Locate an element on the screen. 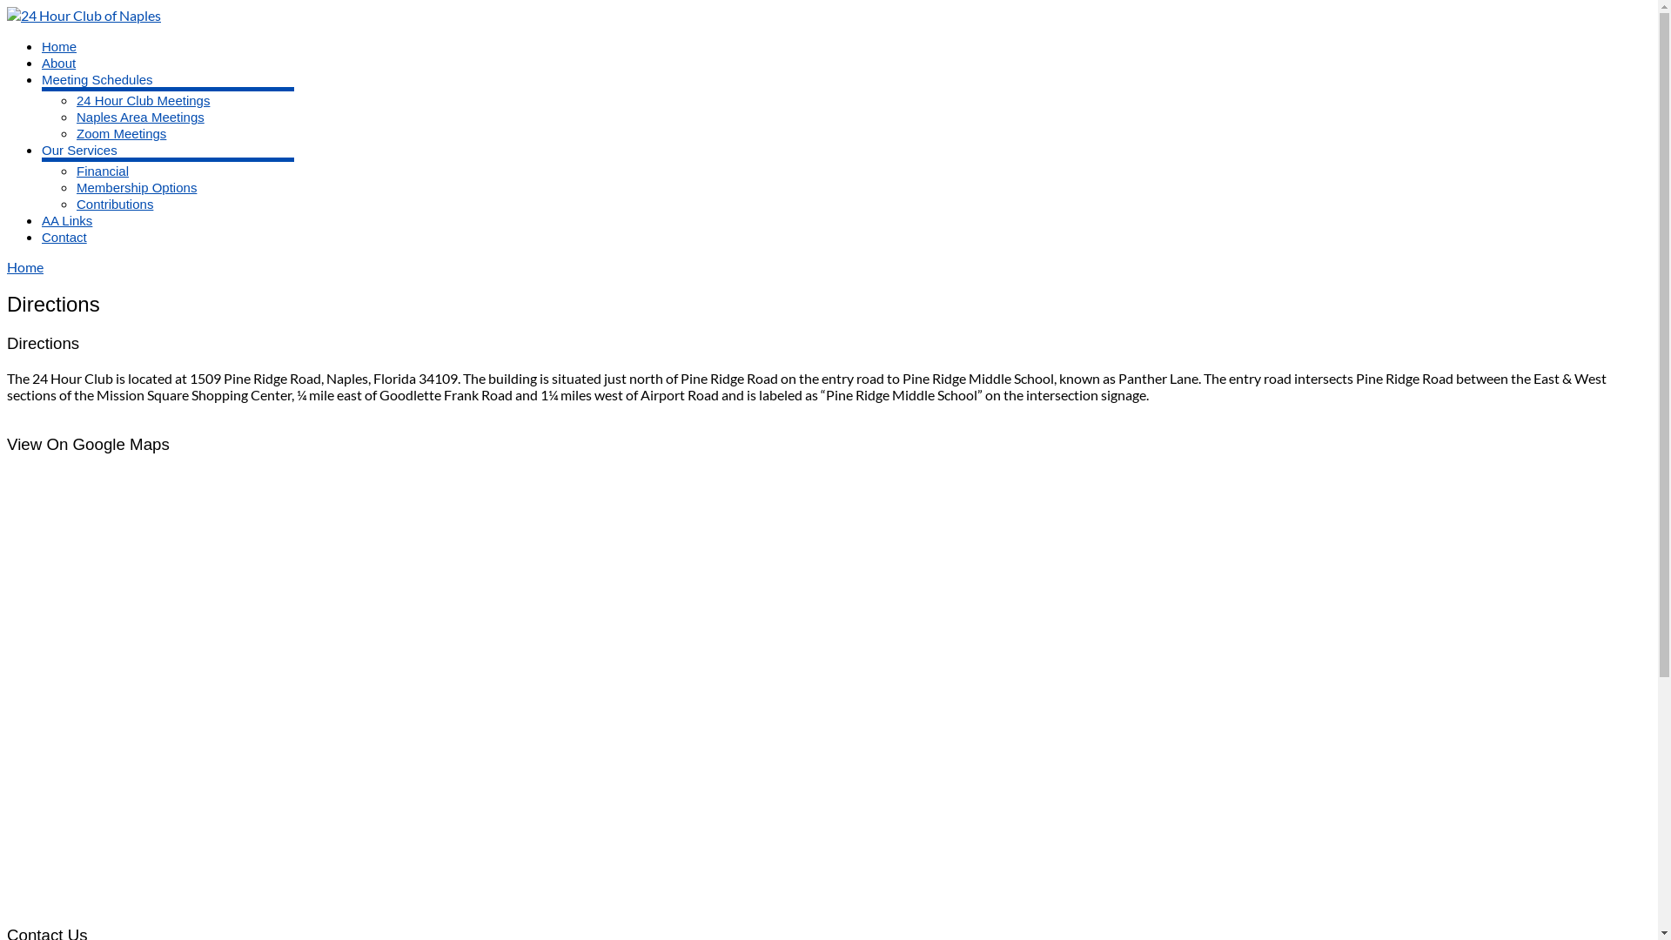  Home is located at coordinates (25, 266).